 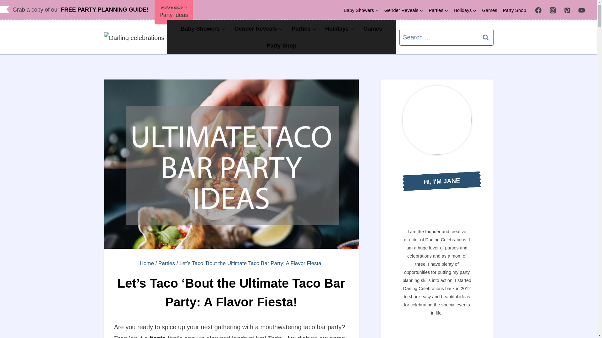 What do you see at coordinates (438, 10) in the screenshot?
I see `Parties` at bounding box center [438, 10].